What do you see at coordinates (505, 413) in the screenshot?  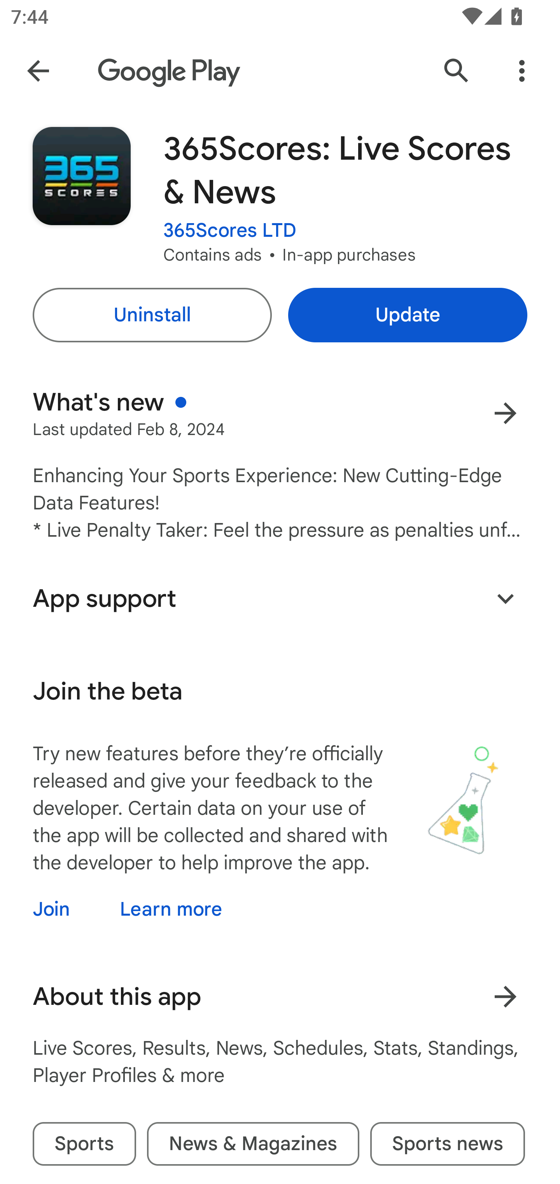 I see `More results for What's new` at bounding box center [505, 413].